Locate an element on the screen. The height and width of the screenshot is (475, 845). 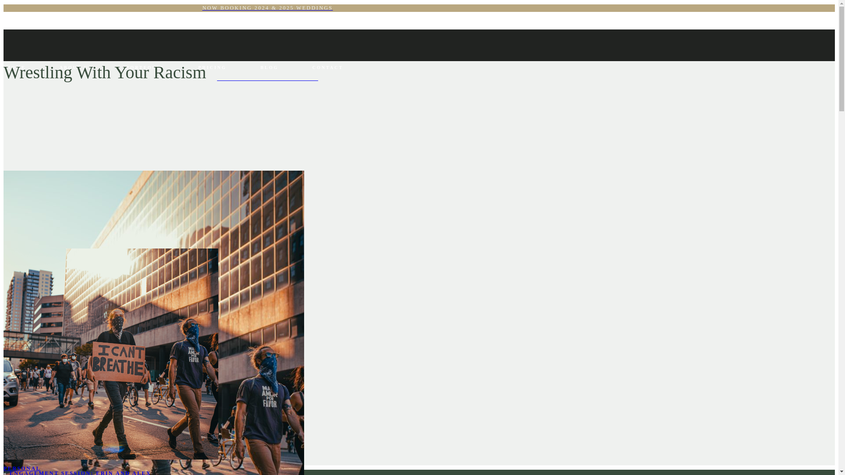
ENGAGEMENT SESSION: ERIN AND ALEX is located at coordinates (80, 472).